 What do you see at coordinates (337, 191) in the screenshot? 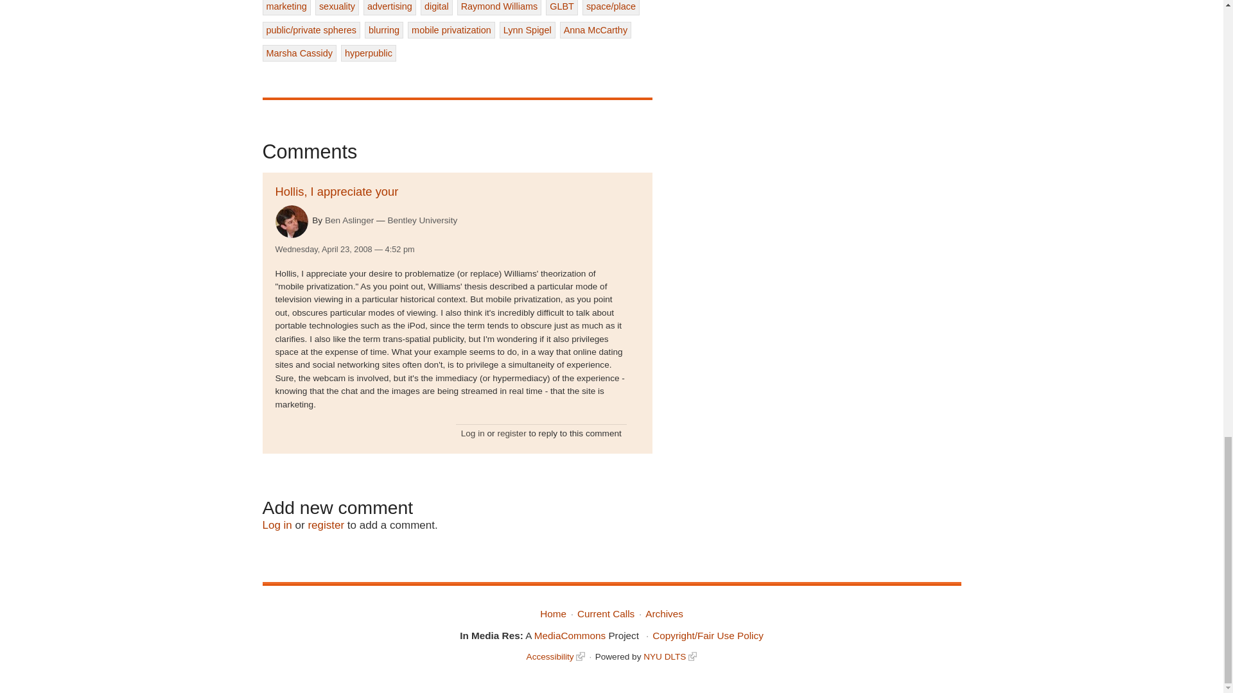
I see `Hollis, I appreciate your` at bounding box center [337, 191].